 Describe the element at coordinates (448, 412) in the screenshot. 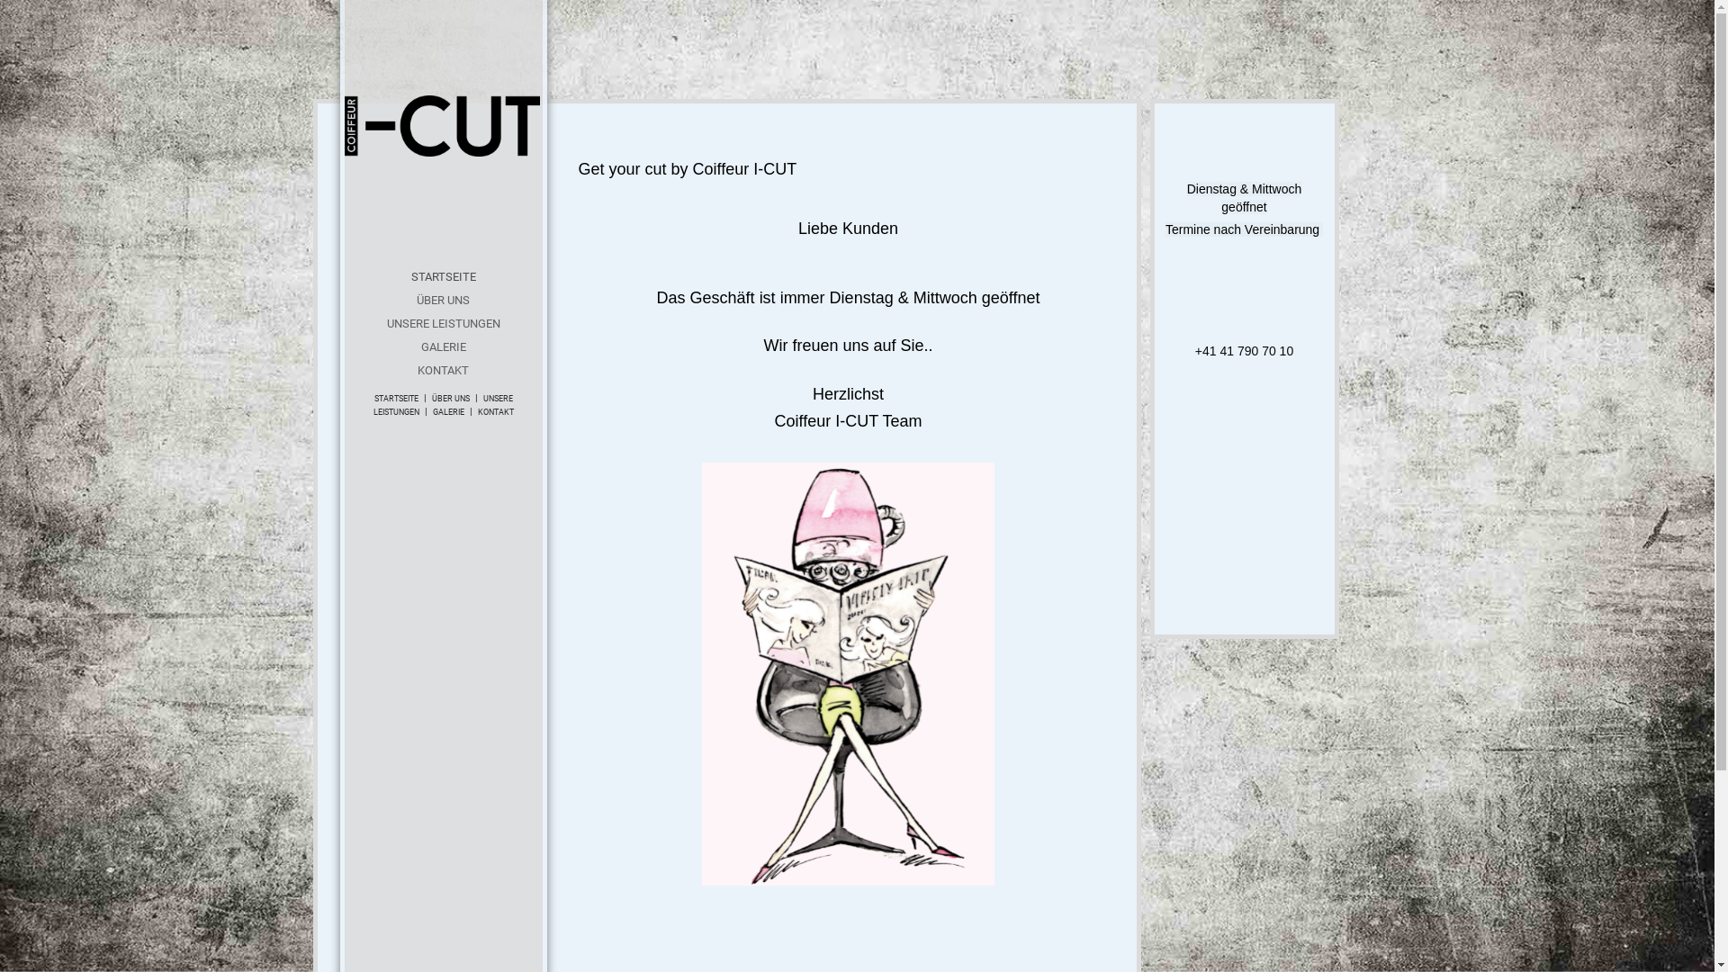

I see `GALERIE` at that location.